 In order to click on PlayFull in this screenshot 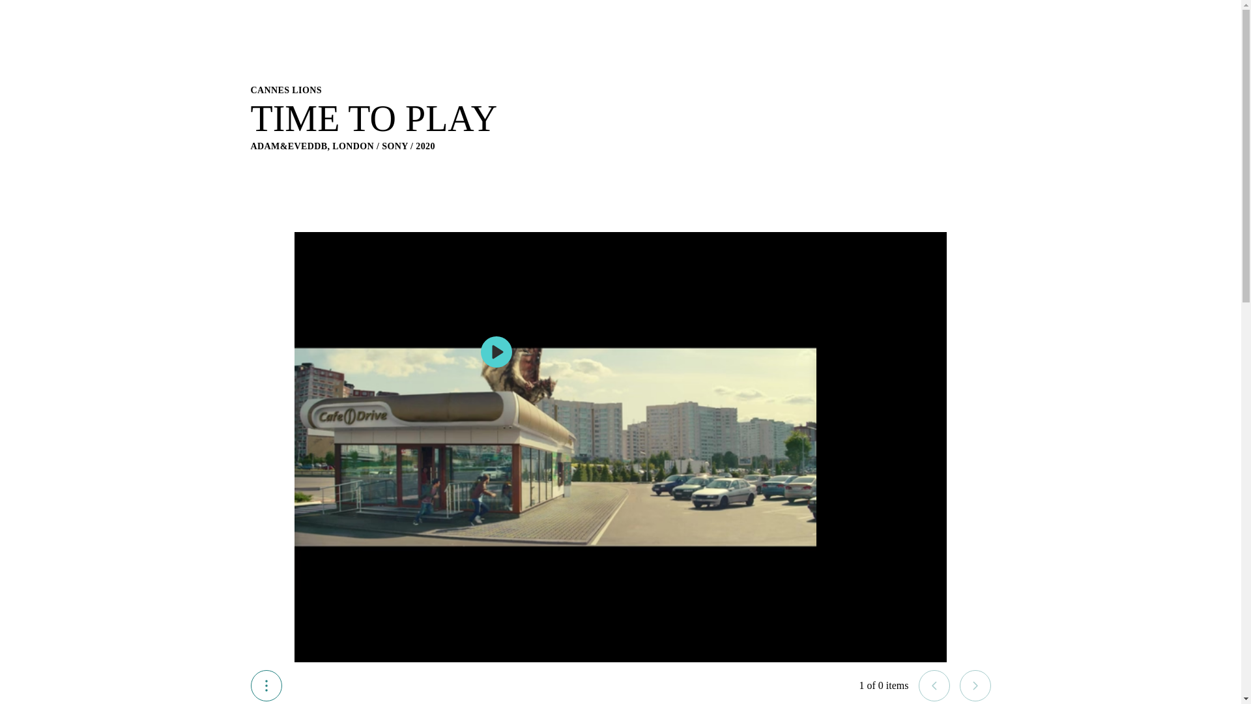, I will do `click(496, 352)`.